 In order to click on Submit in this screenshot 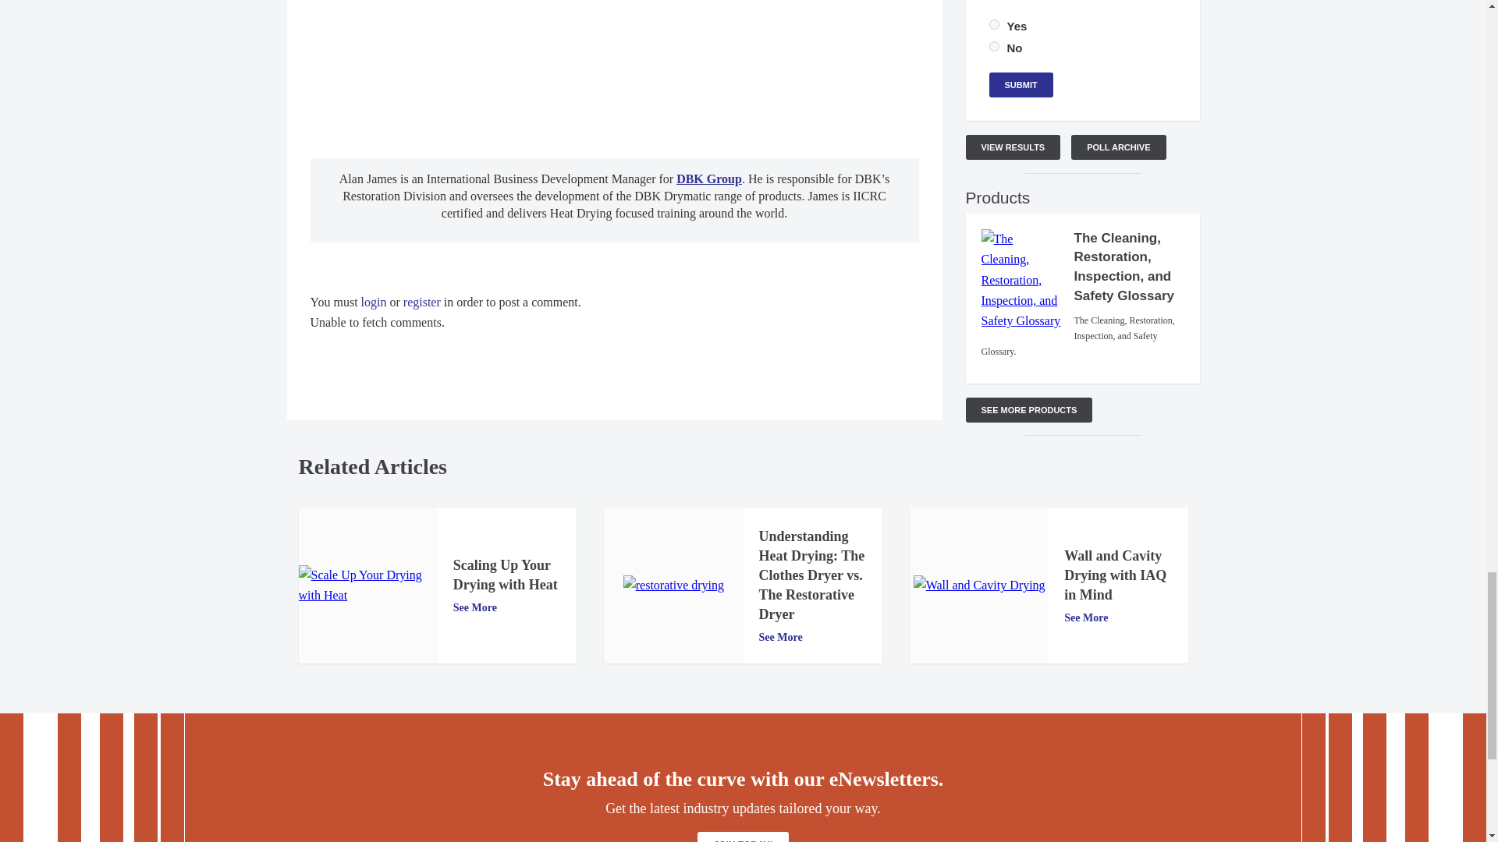, I will do `click(1021, 84)`.